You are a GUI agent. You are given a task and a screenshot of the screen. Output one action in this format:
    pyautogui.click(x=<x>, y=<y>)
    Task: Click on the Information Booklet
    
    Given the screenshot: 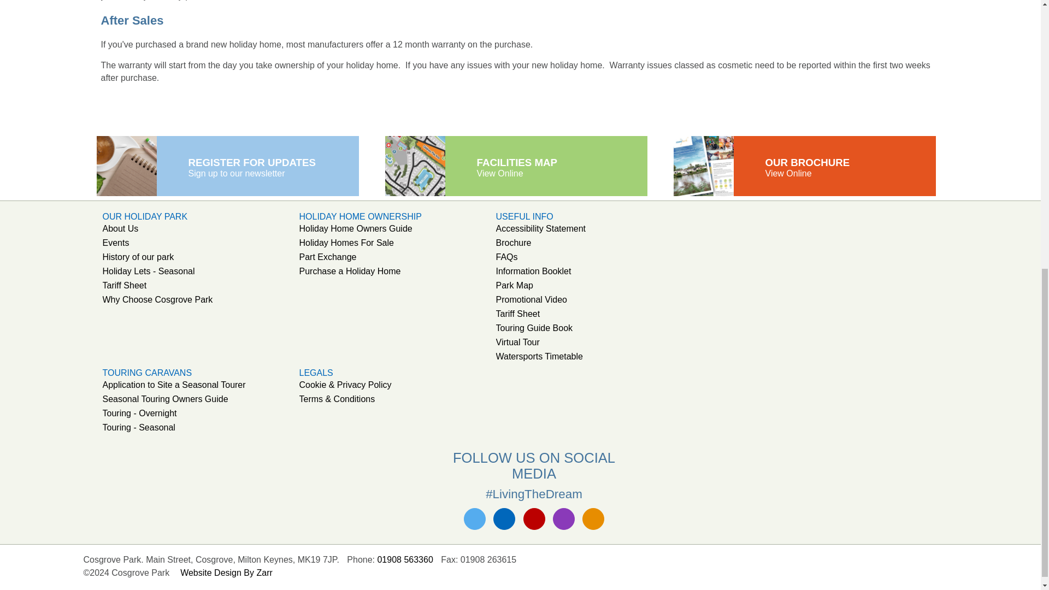 What is the action you would take?
    pyautogui.click(x=534, y=271)
    